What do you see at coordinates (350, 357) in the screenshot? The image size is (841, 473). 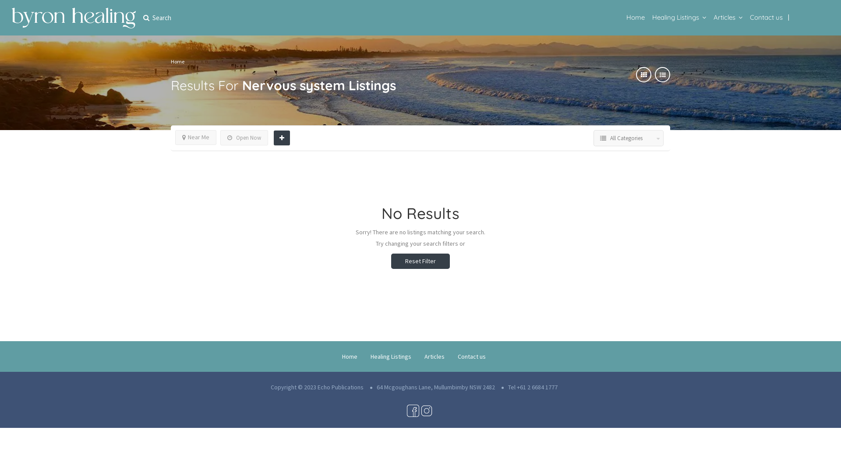 I see `Home` at bounding box center [350, 357].